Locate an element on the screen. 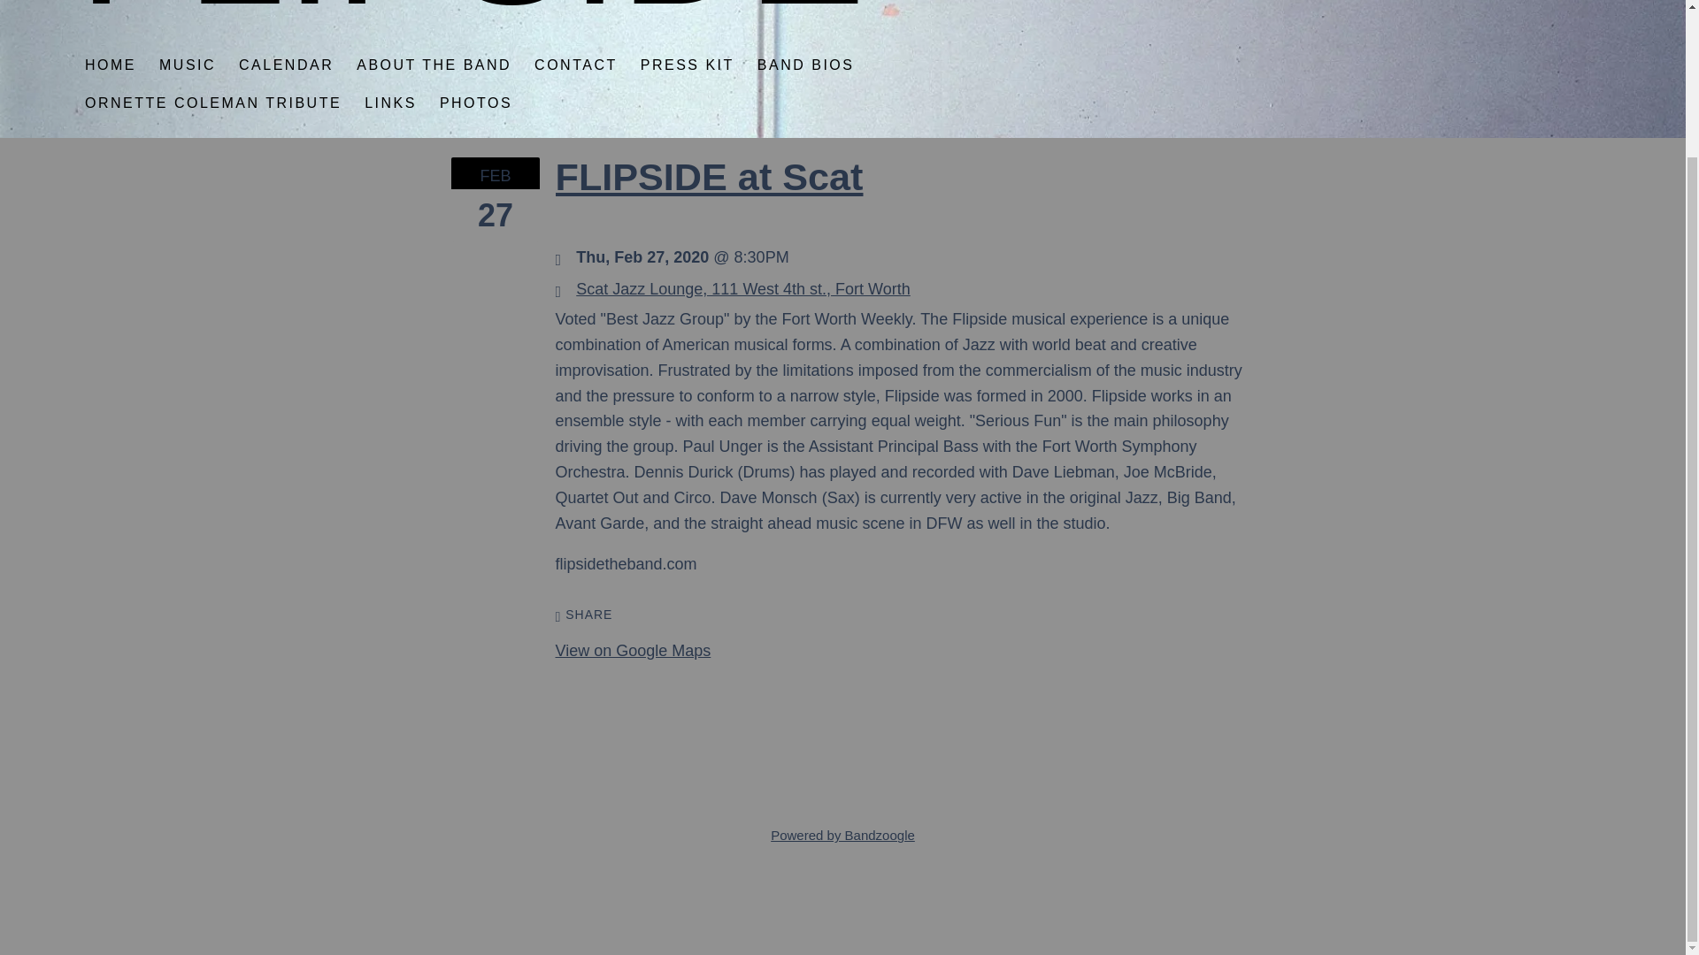 This screenshot has width=1699, height=955. View on Google Maps is located at coordinates (634, 651).